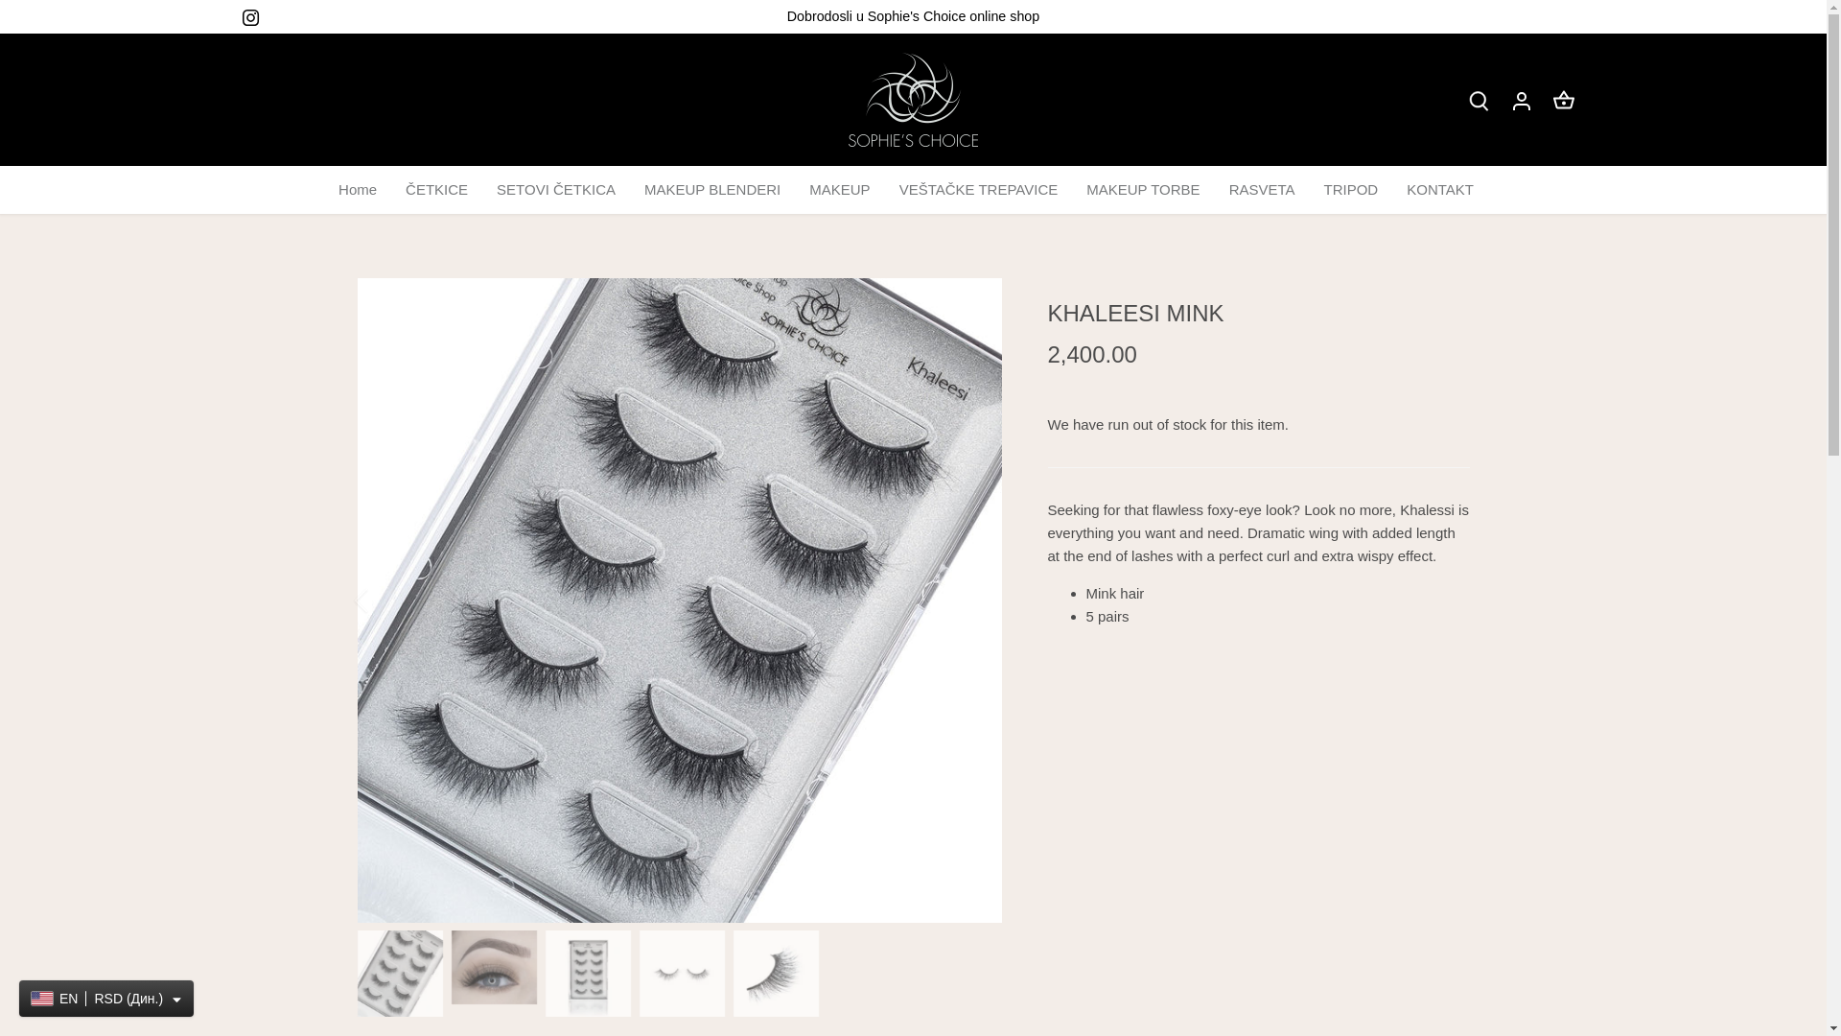 This screenshot has height=1036, width=1841. Describe the element at coordinates (1351, 189) in the screenshot. I see `TRIPOD` at that location.